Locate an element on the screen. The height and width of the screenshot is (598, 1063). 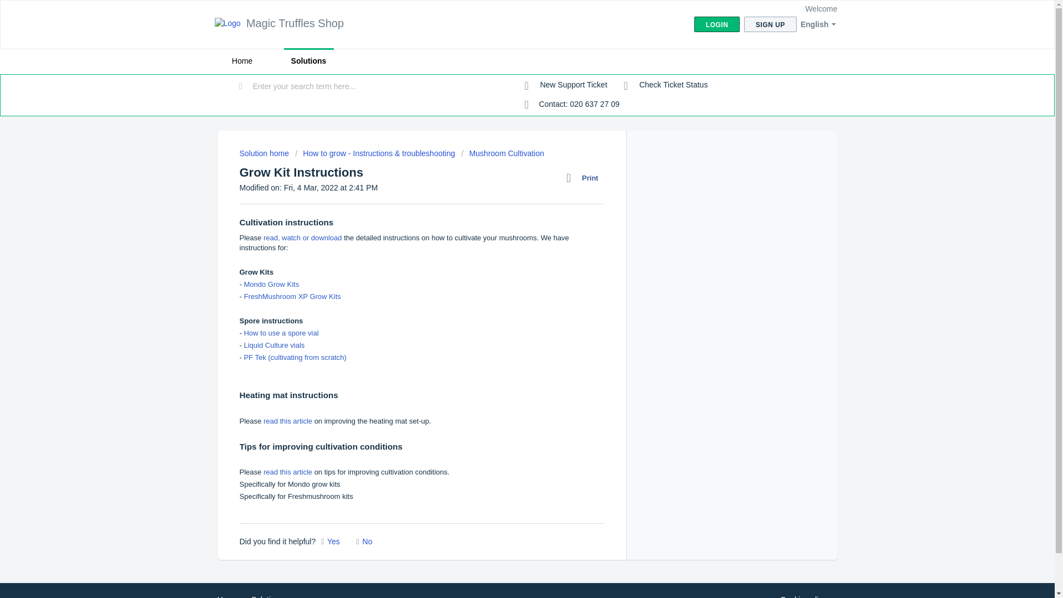
read this article  is located at coordinates (289, 472).